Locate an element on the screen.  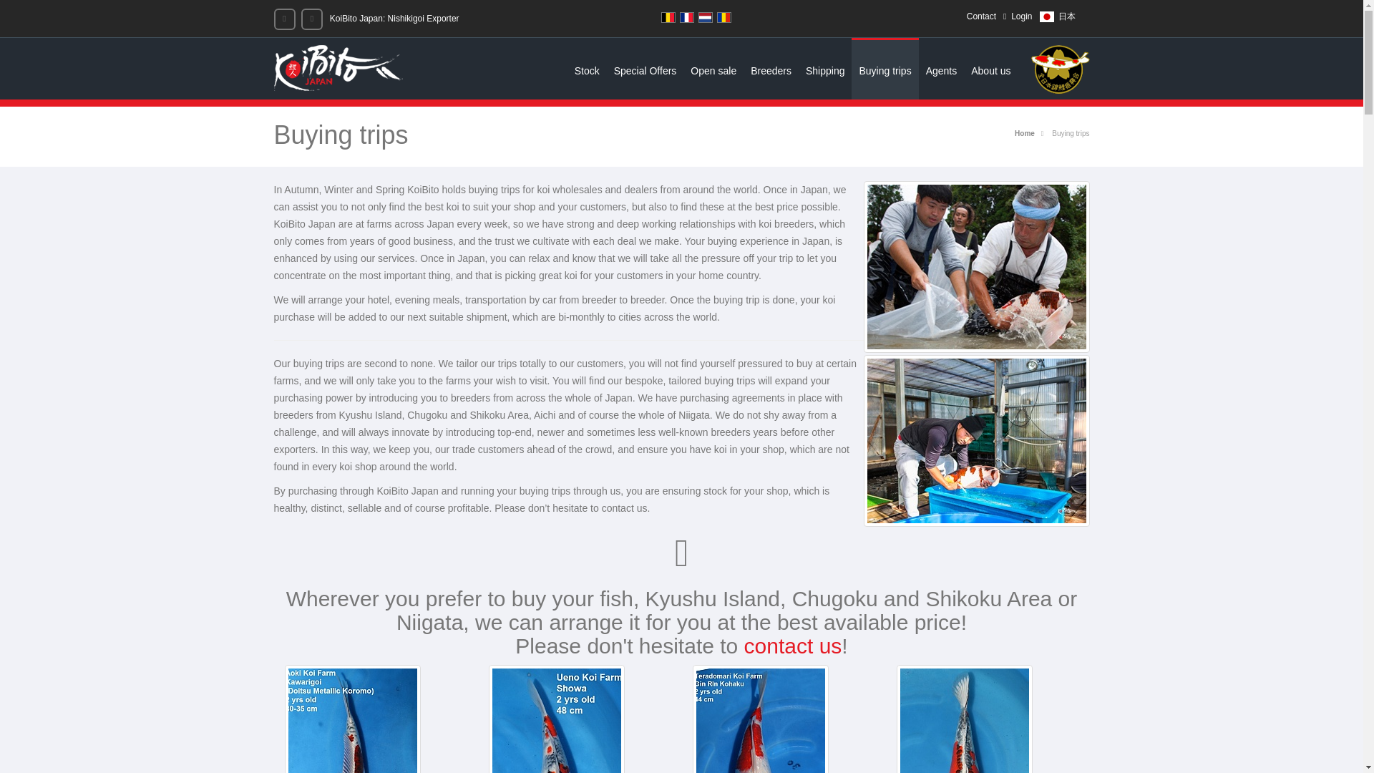
Contact is located at coordinates (982, 16).